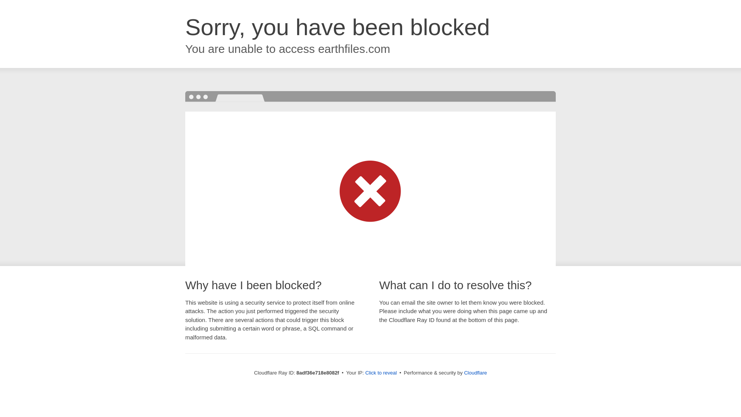 The height and width of the screenshot is (417, 741). I want to click on Click to reveal, so click(381, 373).